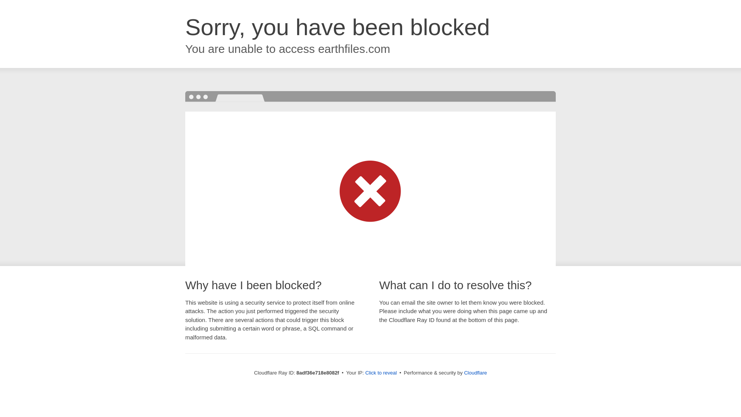 The height and width of the screenshot is (417, 741). I want to click on Click to reveal, so click(381, 373).